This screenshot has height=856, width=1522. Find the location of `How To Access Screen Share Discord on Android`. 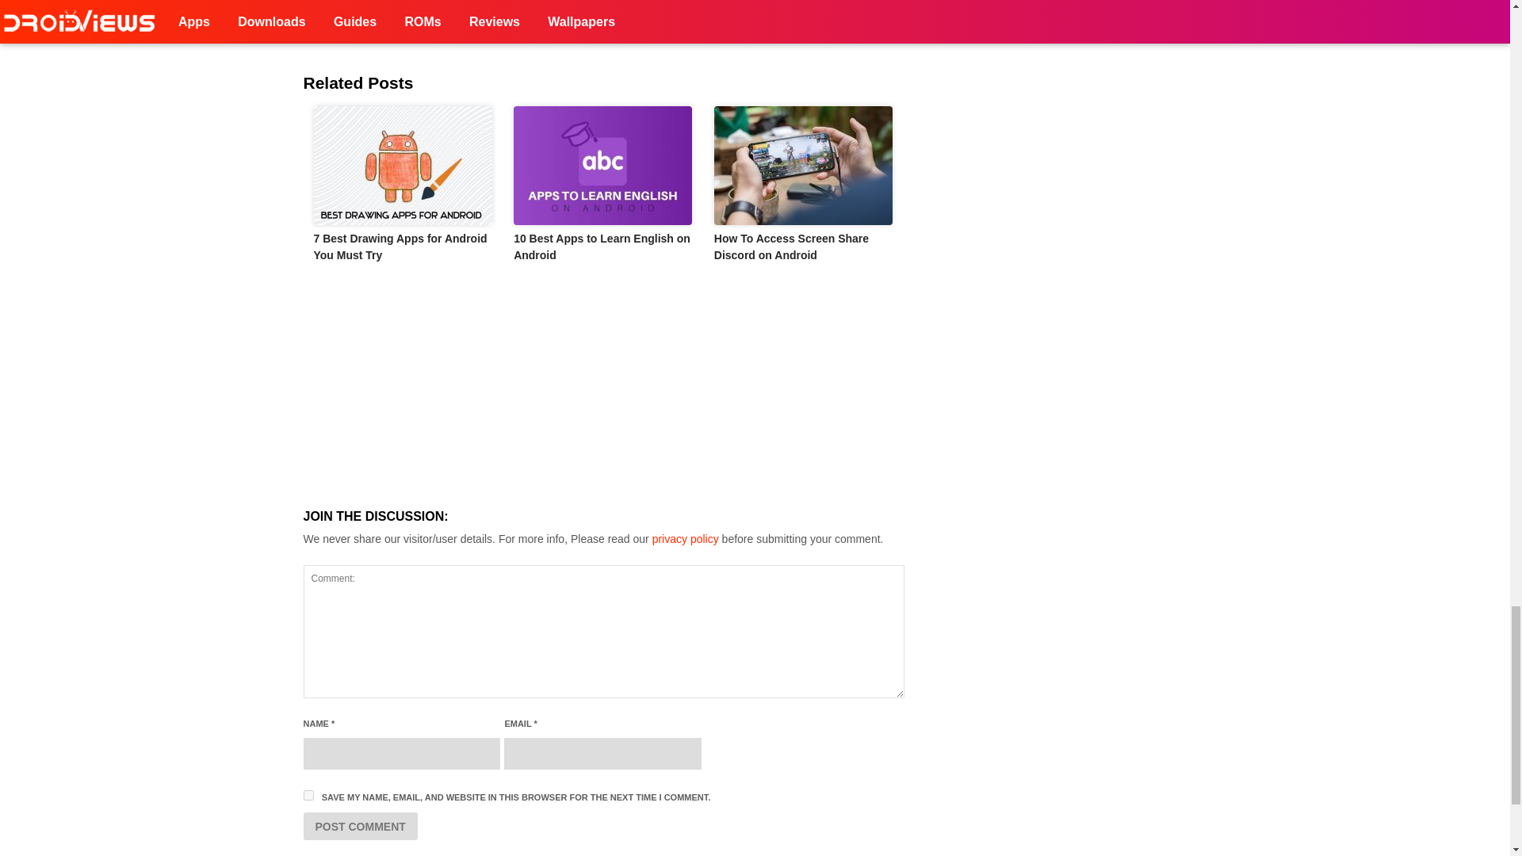

How To Access Screen Share Discord on Android is located at coordinates (804, 165).